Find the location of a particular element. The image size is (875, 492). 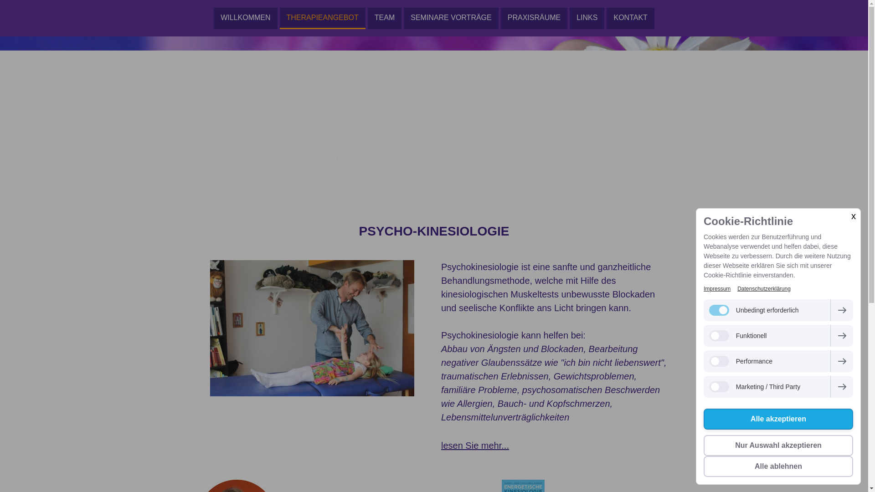

TEAM is located at coordinates (385, 18).